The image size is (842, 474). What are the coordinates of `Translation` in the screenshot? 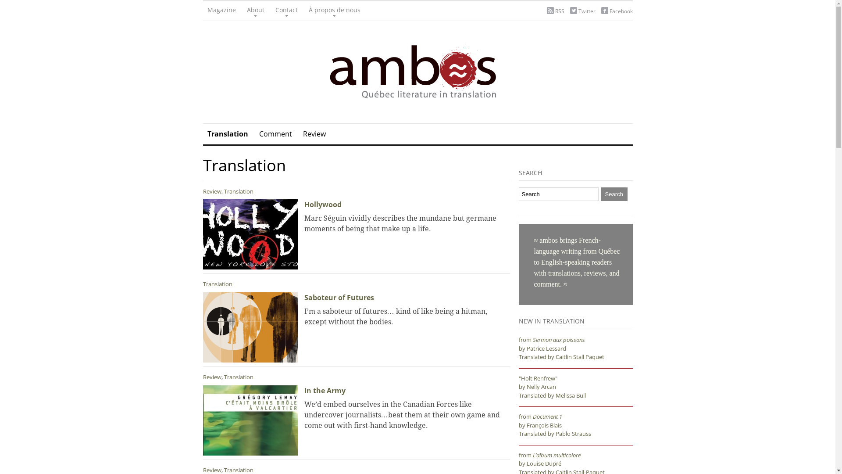 It's located at (218, 284).